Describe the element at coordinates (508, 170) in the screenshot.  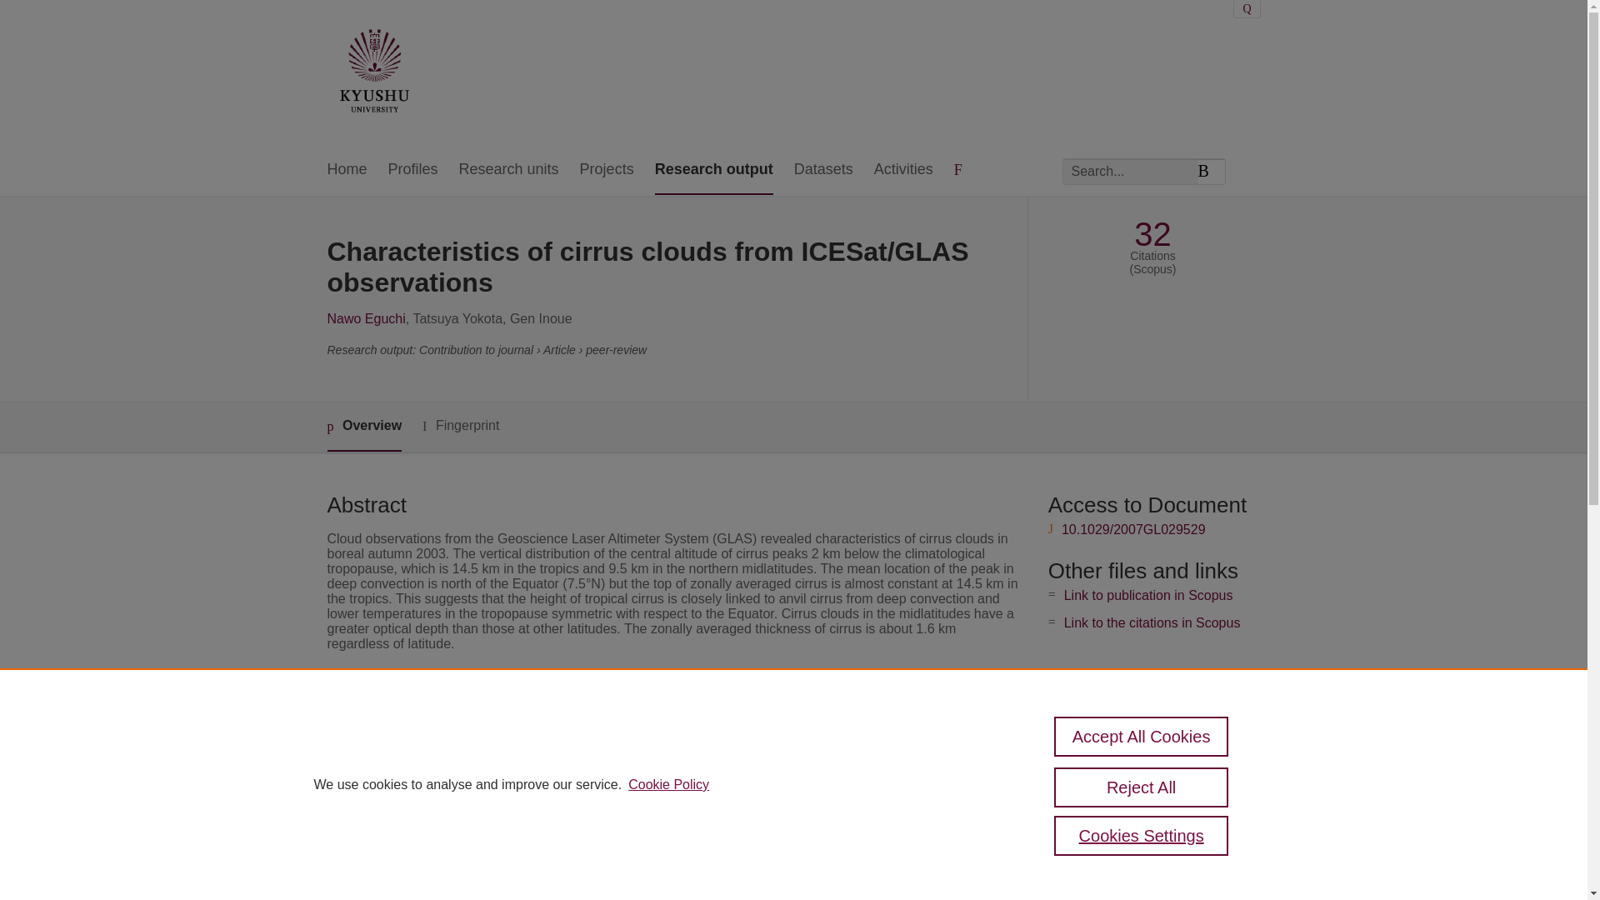
I see `Research units` at that location.